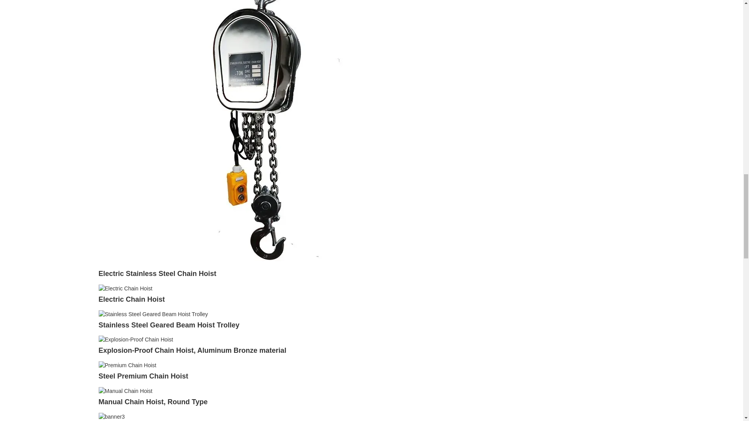 The width and height of the screenshot is (749, 421). Describe the element at coordinates (127, 364) in the screenshot. I see `Steel Premium Chain Hoist` at that location.